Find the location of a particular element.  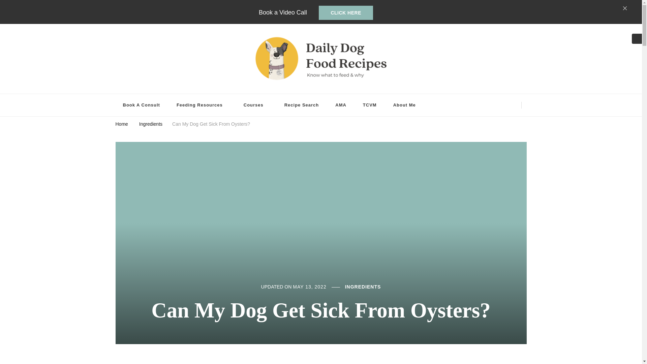

About Me is located at coordinates (404, 105).